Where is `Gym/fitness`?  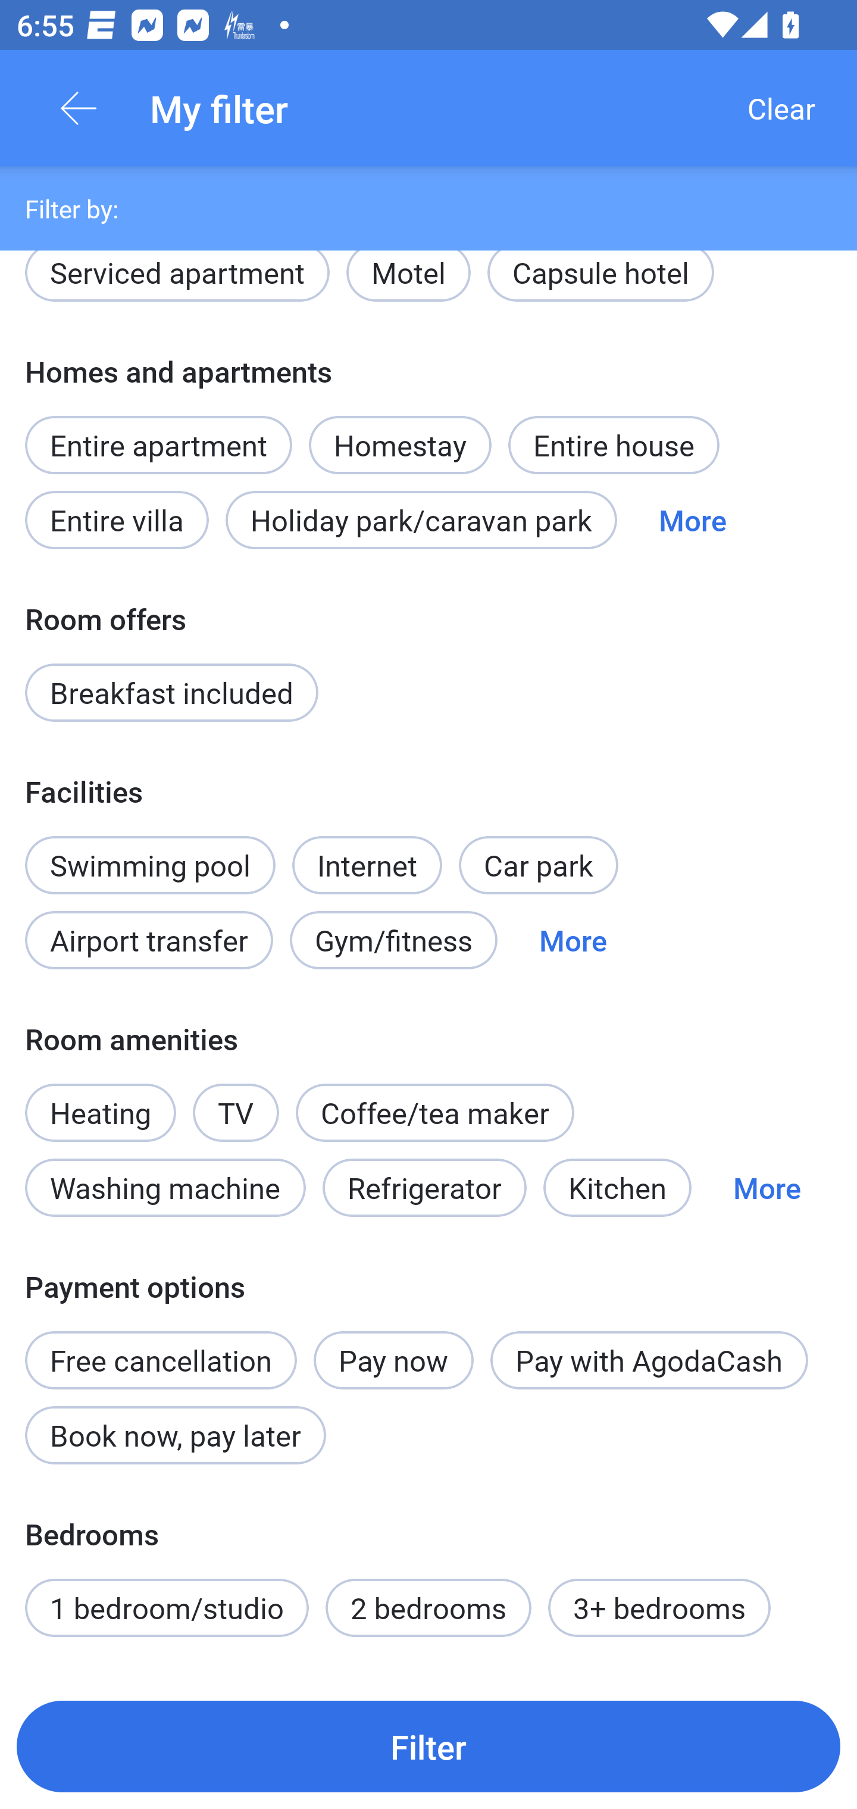
Gym/fitness is located at coordinates (393, 939).